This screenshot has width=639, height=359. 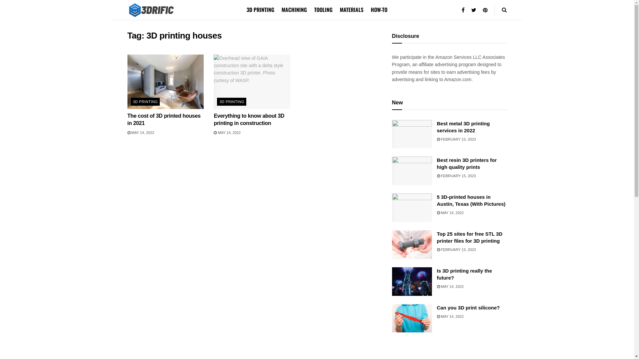 What do you see at coordinates (456, 139) in the screenshot?
I see `FEBRUARY 15, 2023` at bounding box center [456, 139].